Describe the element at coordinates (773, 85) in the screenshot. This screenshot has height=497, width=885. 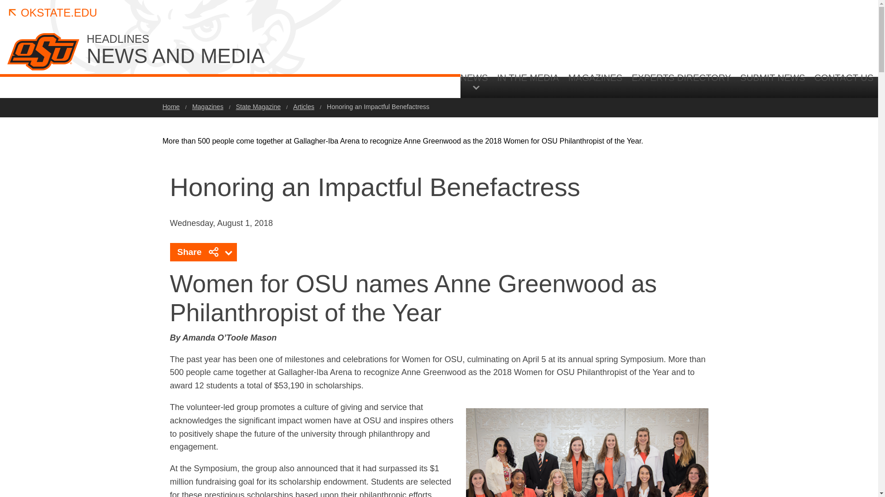
I see `SUBMIT NEWS` at that location.